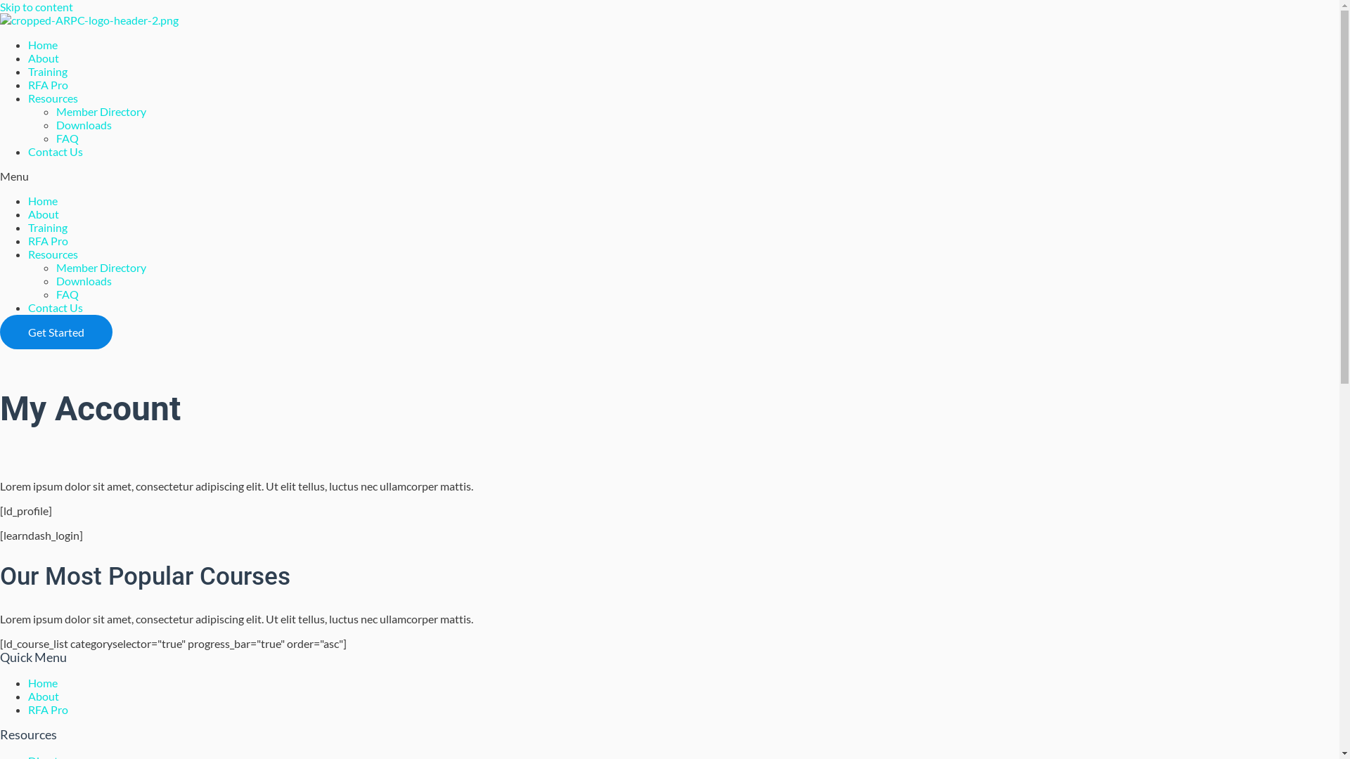 The image size is (1350, 759). Describe the element at coordinates (43, 201) in the screenshot. I see `Home` at that location.